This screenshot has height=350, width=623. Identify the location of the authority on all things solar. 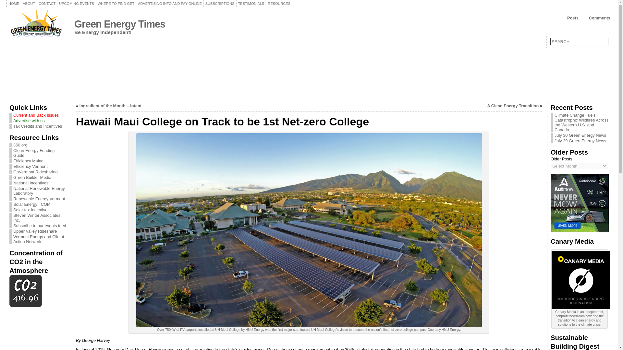
(32, 204).